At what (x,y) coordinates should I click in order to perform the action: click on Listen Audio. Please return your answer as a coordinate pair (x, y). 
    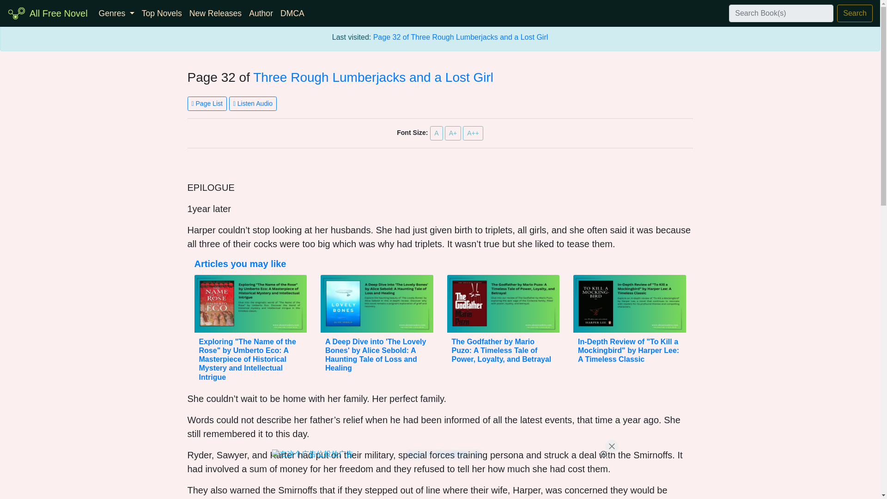
    Looking at the image, I should click on (253, 103).